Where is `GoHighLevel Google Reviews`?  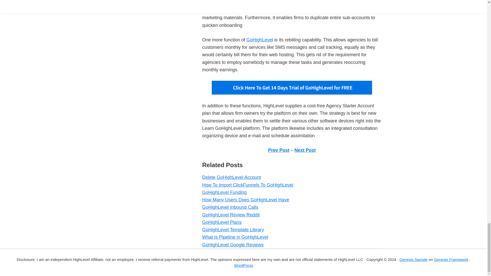 GoHighLevel Google Reviews is located at coordinates (232, 245).